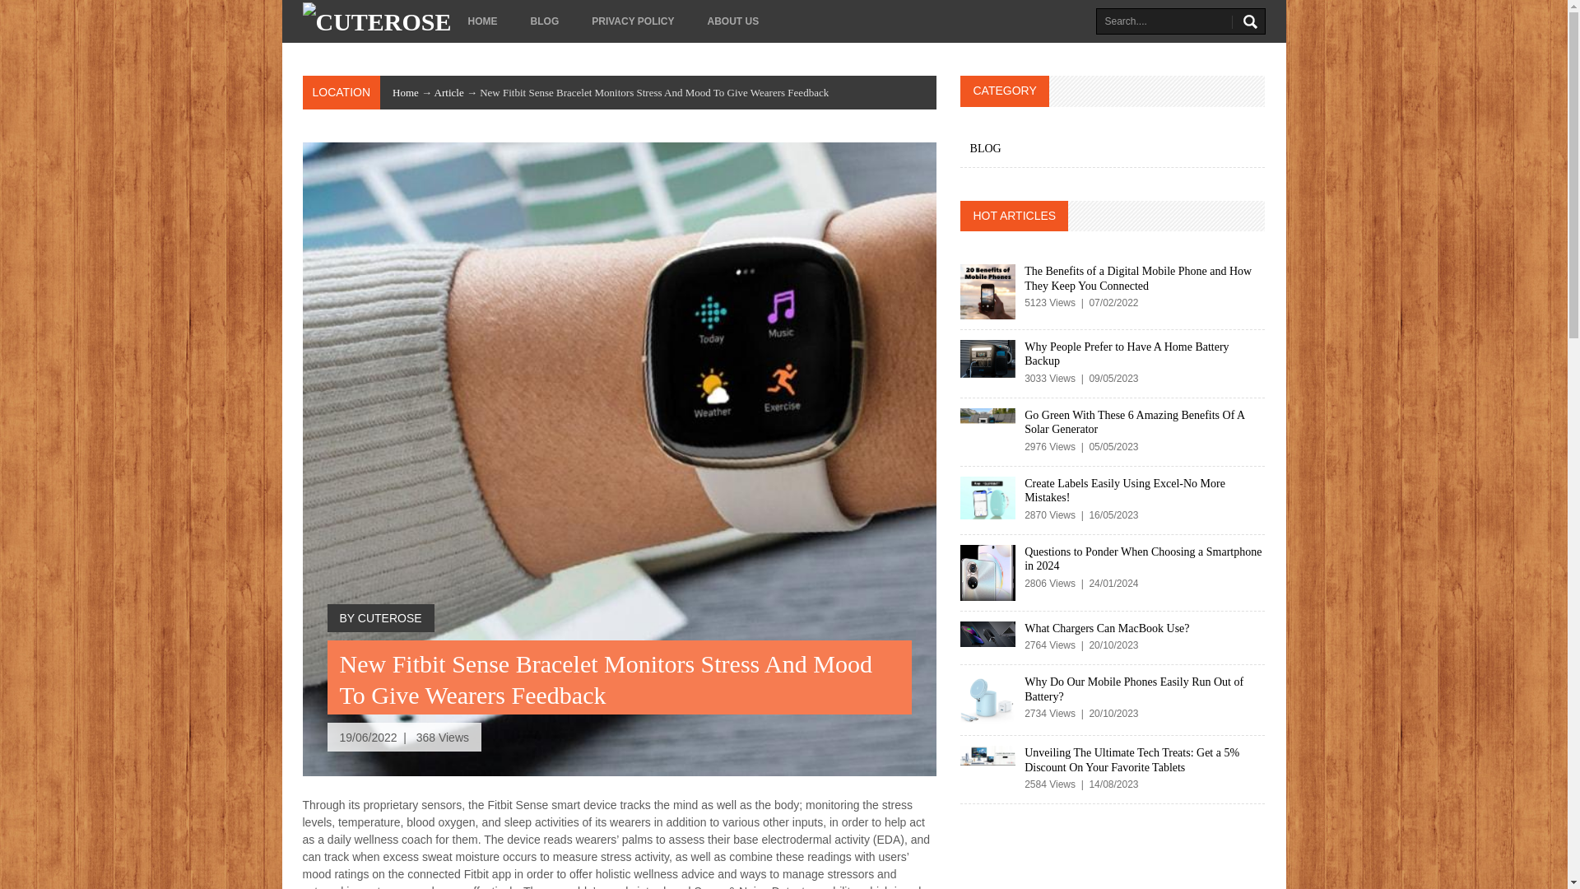 The width and height of the screenshot is (1580, 889). What do you see at coordinates (1106, 629) in the screenshot?
I see `What Chargers Can MacBook Use?` at bounding box center [1106, 629].